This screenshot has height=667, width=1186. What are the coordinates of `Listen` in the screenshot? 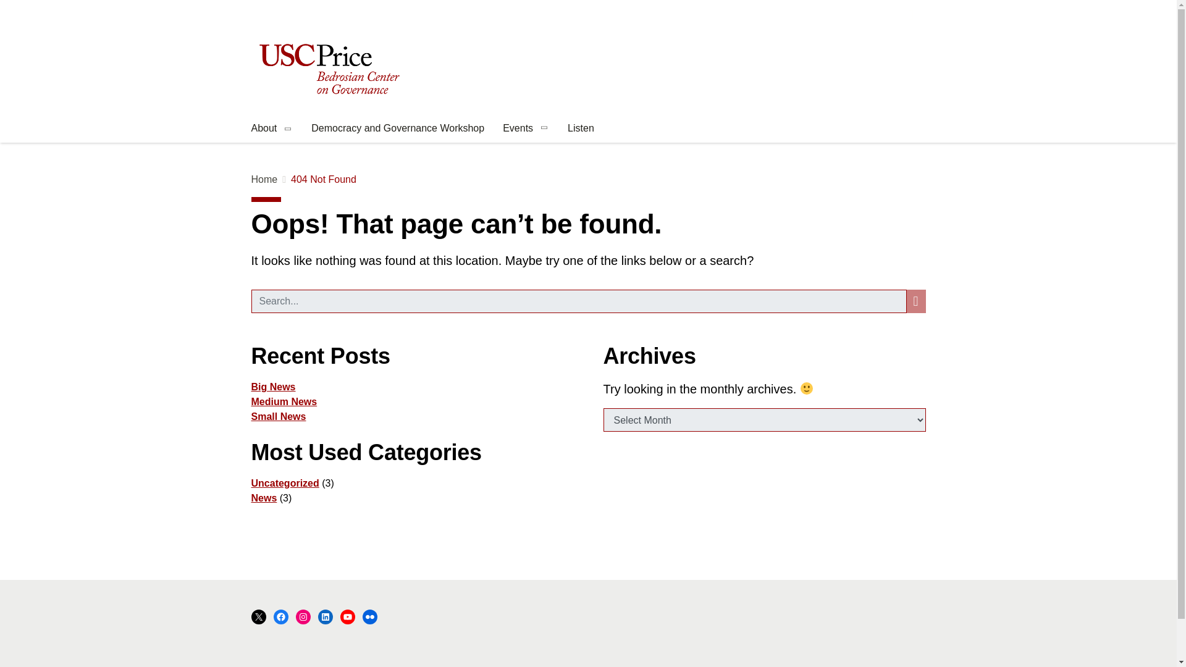 It's located at (581, 130).